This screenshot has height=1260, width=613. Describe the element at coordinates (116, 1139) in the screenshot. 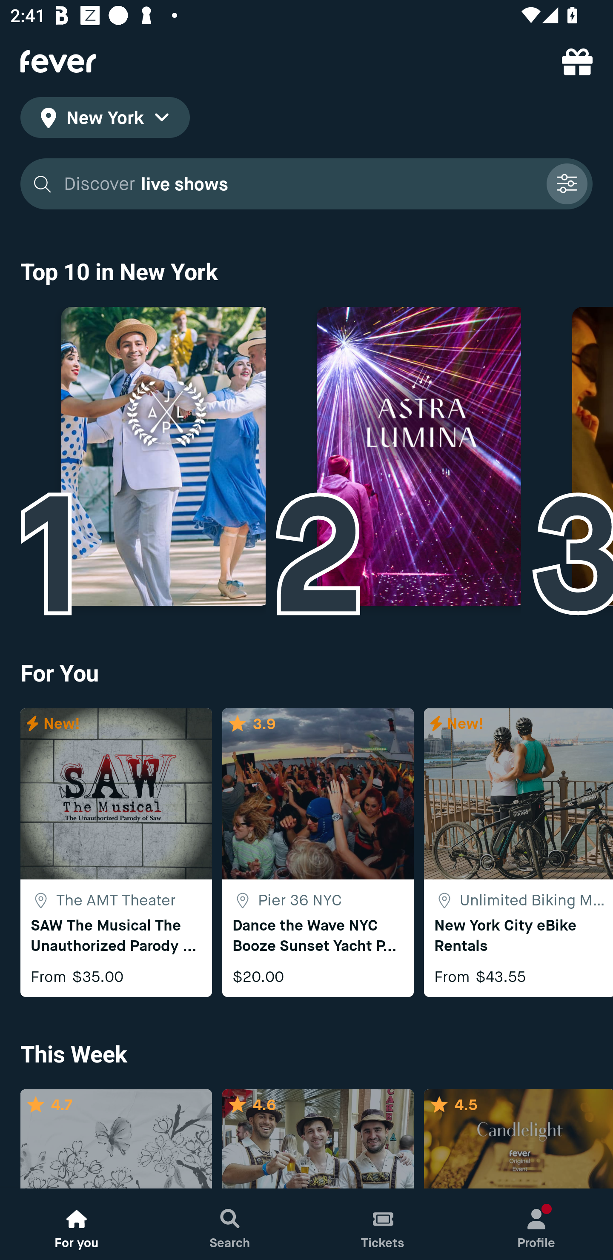

I see `cover image 50.0 4.7` at that location.